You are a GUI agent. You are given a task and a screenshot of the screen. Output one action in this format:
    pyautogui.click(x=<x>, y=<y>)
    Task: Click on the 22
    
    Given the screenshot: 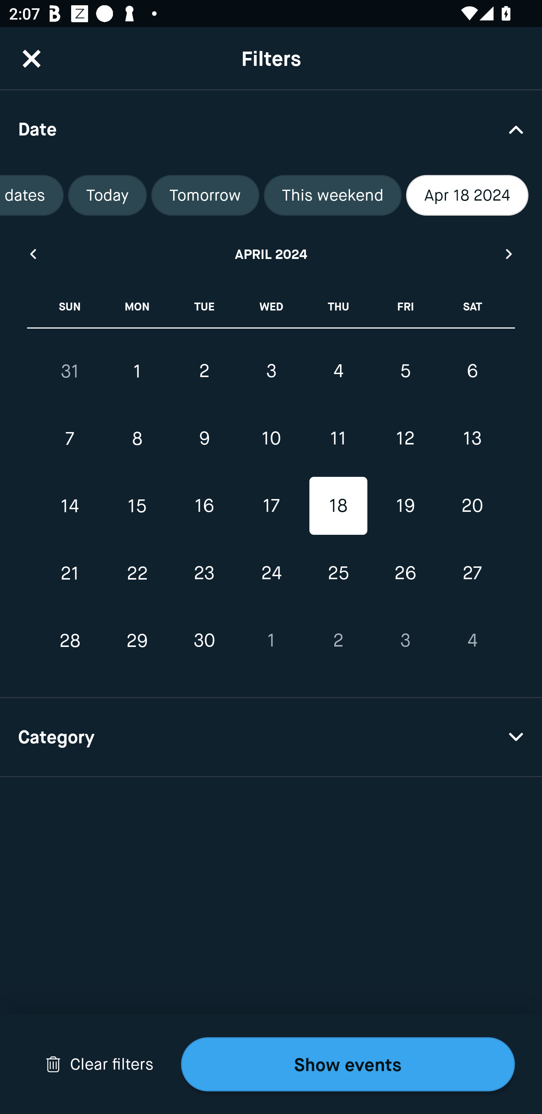 What is the action you would take?
    pyautogui.click(x=137, y=573)
    